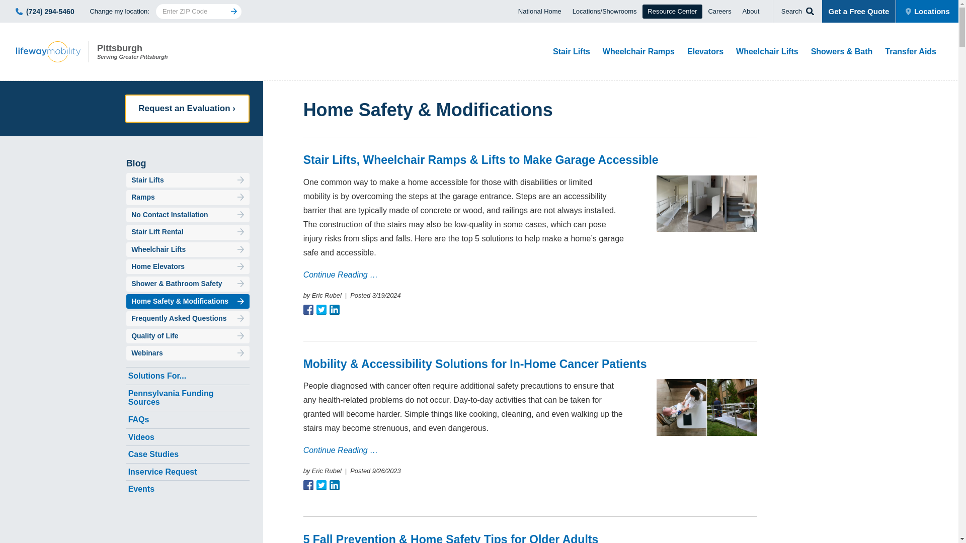 The width and height of the screenshot is (966, 543). What do you see at coordinates (705, 51) in the screenshot?
I see `Share on Facebook` at bounding box center [705, 51].